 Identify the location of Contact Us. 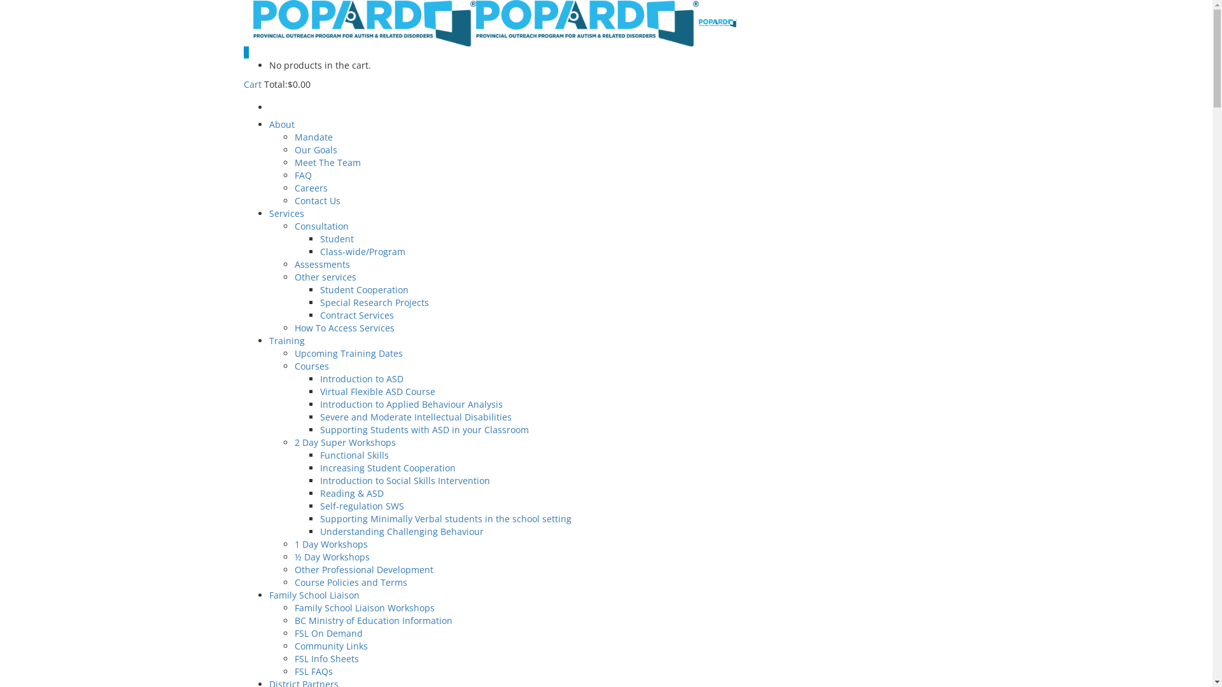
(317, 201).